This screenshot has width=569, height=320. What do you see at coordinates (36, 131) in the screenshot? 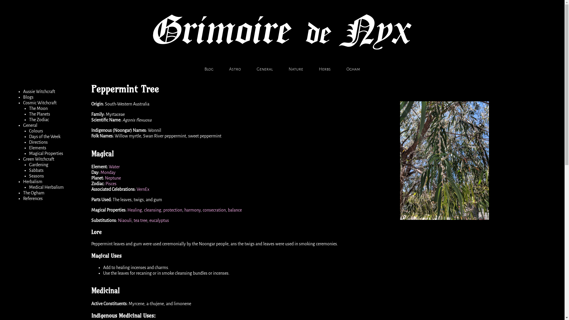
I see `Colours` at bounding box center [36, 131].